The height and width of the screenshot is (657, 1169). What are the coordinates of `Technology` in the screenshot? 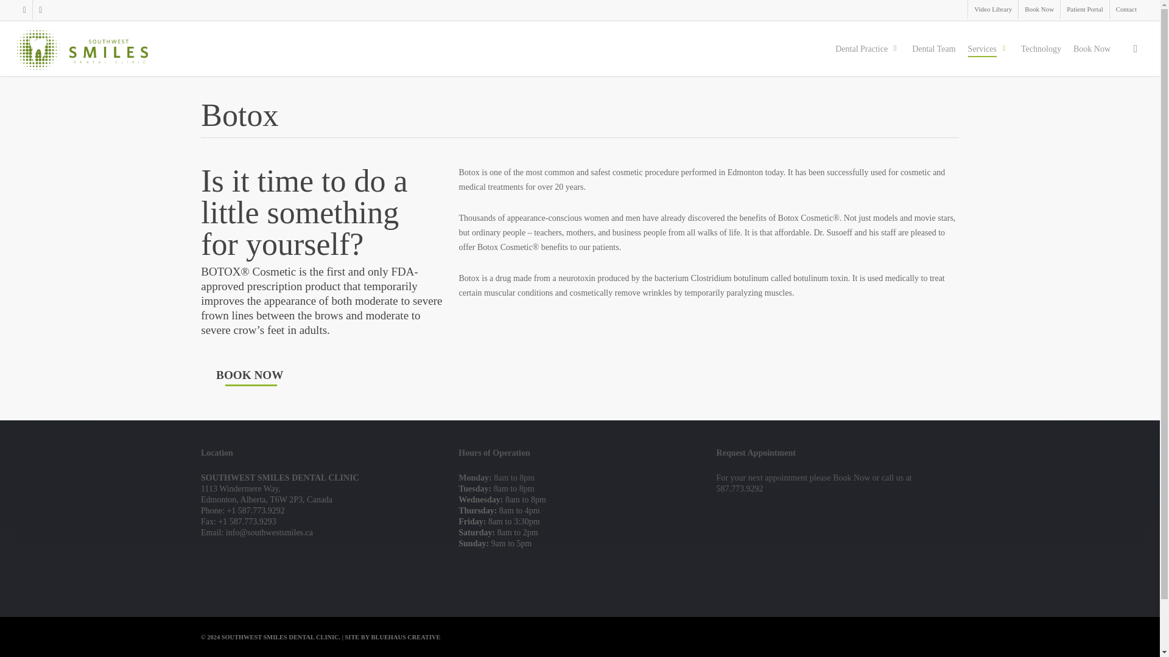 It's located at (1041, 49).